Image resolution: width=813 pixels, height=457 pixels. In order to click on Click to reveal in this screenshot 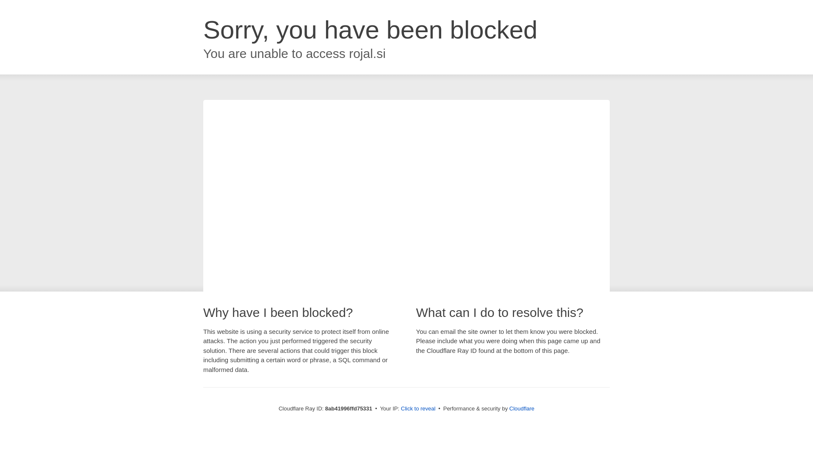, I will do `click(418, 409)`.